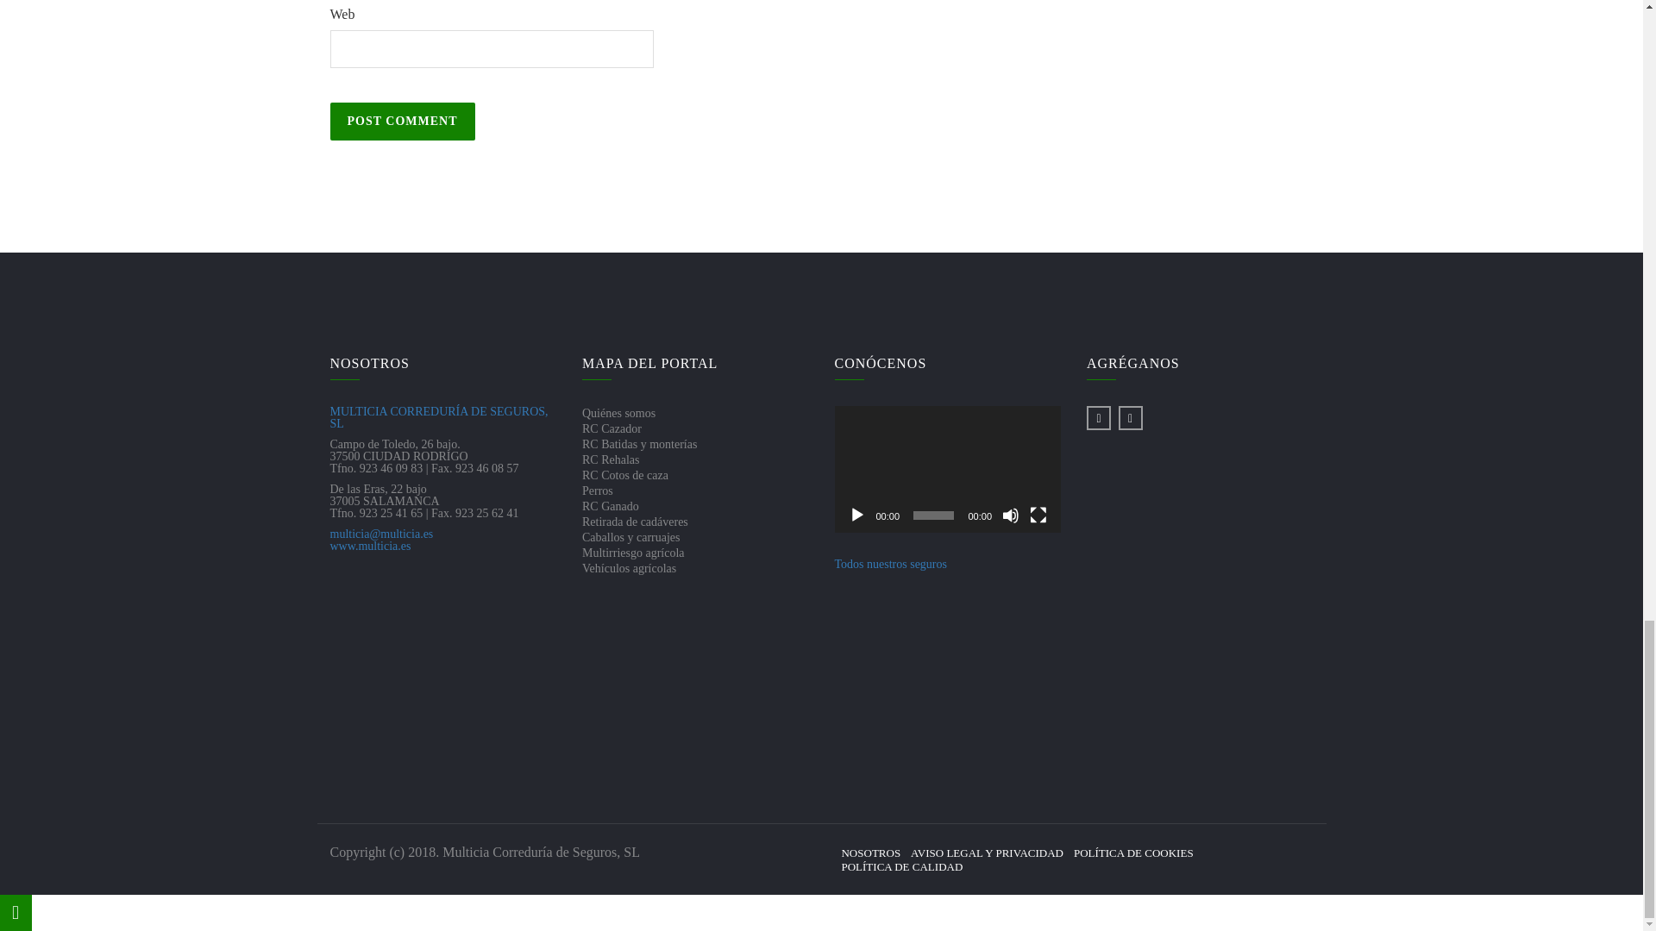 This screenshot has height=931, width=1656. Describe the element at coordinates (857, 515) in the screenshot. I see `Reproducir` at that location.